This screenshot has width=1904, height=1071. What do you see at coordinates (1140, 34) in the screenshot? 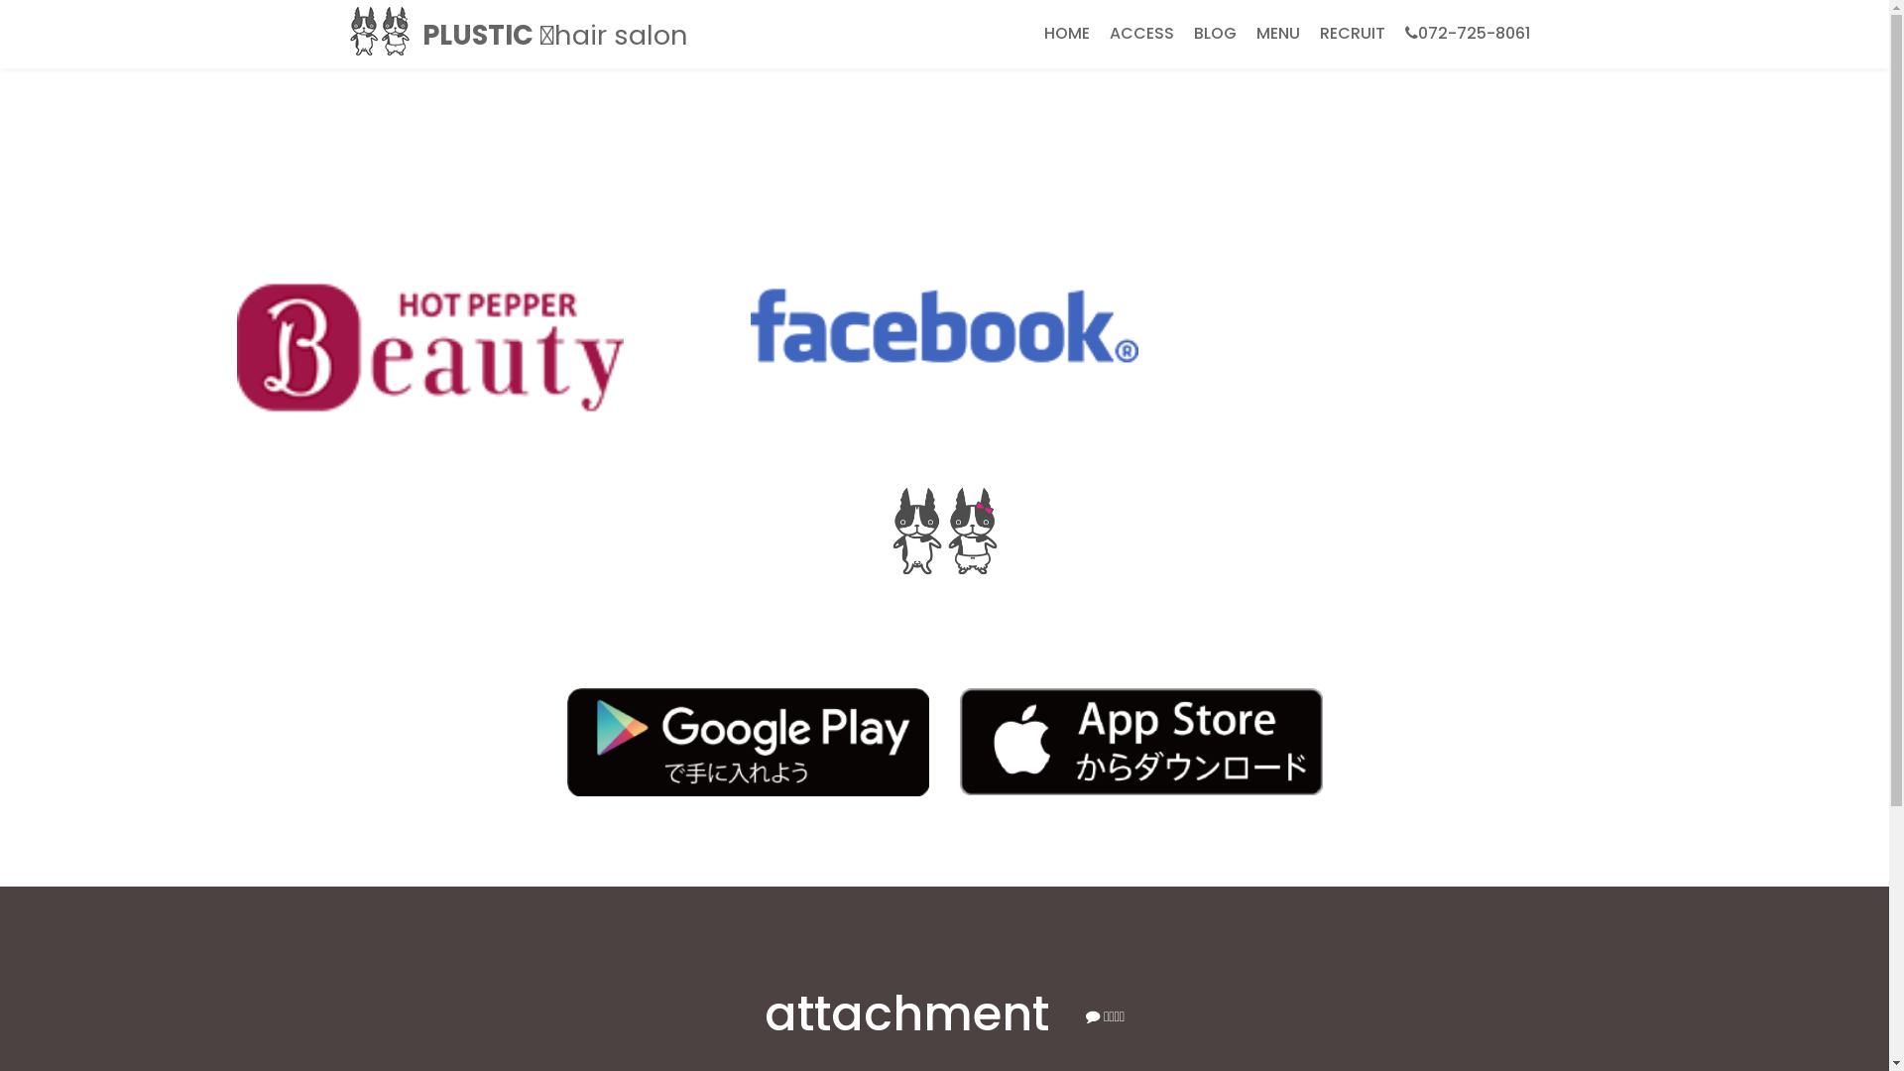
I see `ACCESS` at bounding box center [1140, 34].